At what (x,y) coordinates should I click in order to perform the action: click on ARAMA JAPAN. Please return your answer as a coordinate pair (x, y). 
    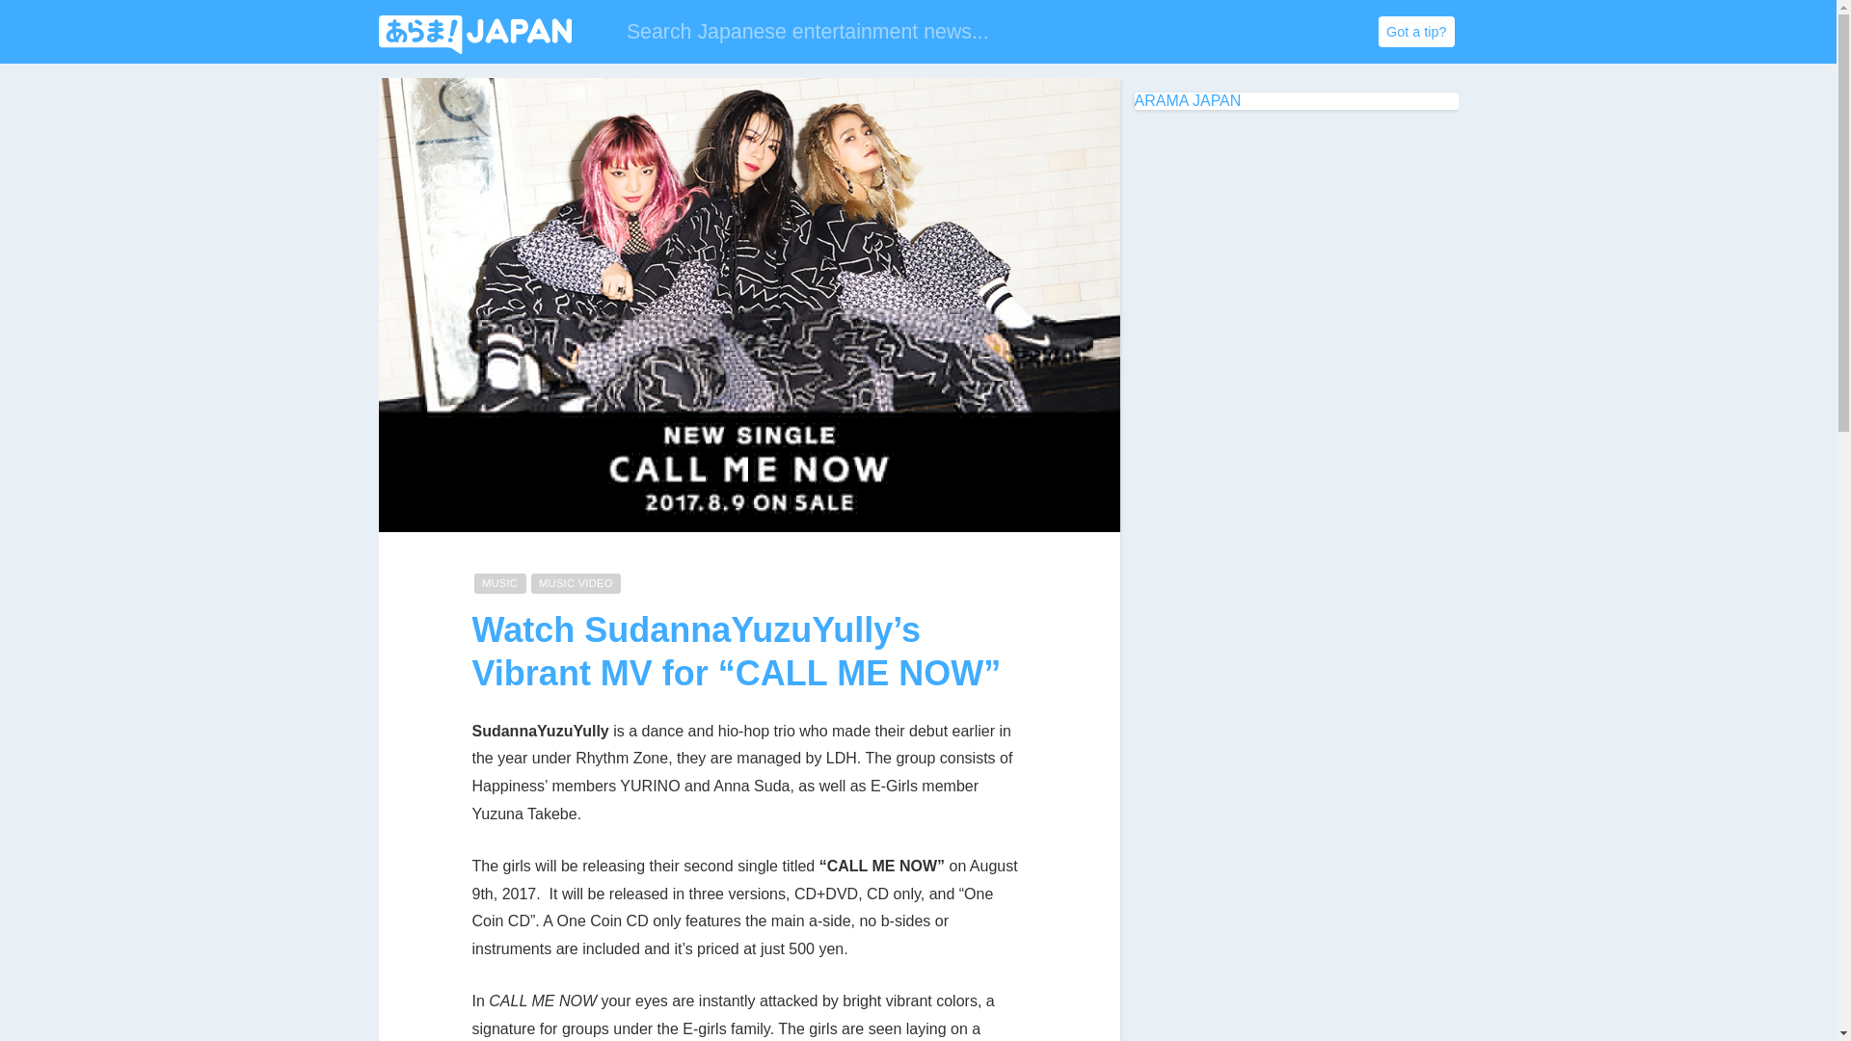
    Looking at the image, I should click on (1186, 100).